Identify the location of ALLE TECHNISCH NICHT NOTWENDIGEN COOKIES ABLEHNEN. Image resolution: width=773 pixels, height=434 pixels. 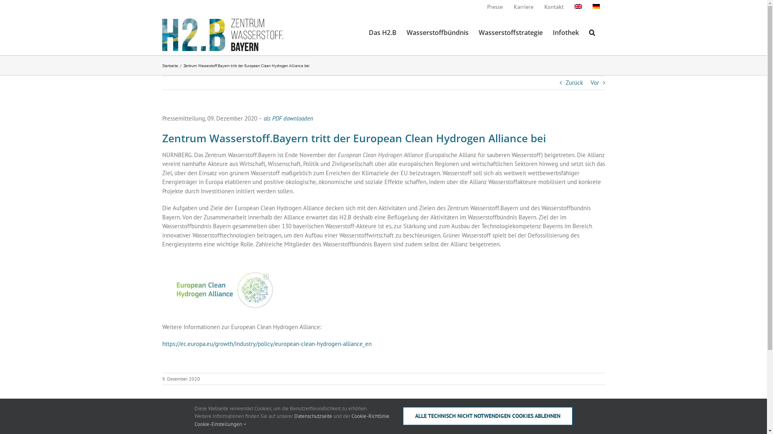
(488, 416).